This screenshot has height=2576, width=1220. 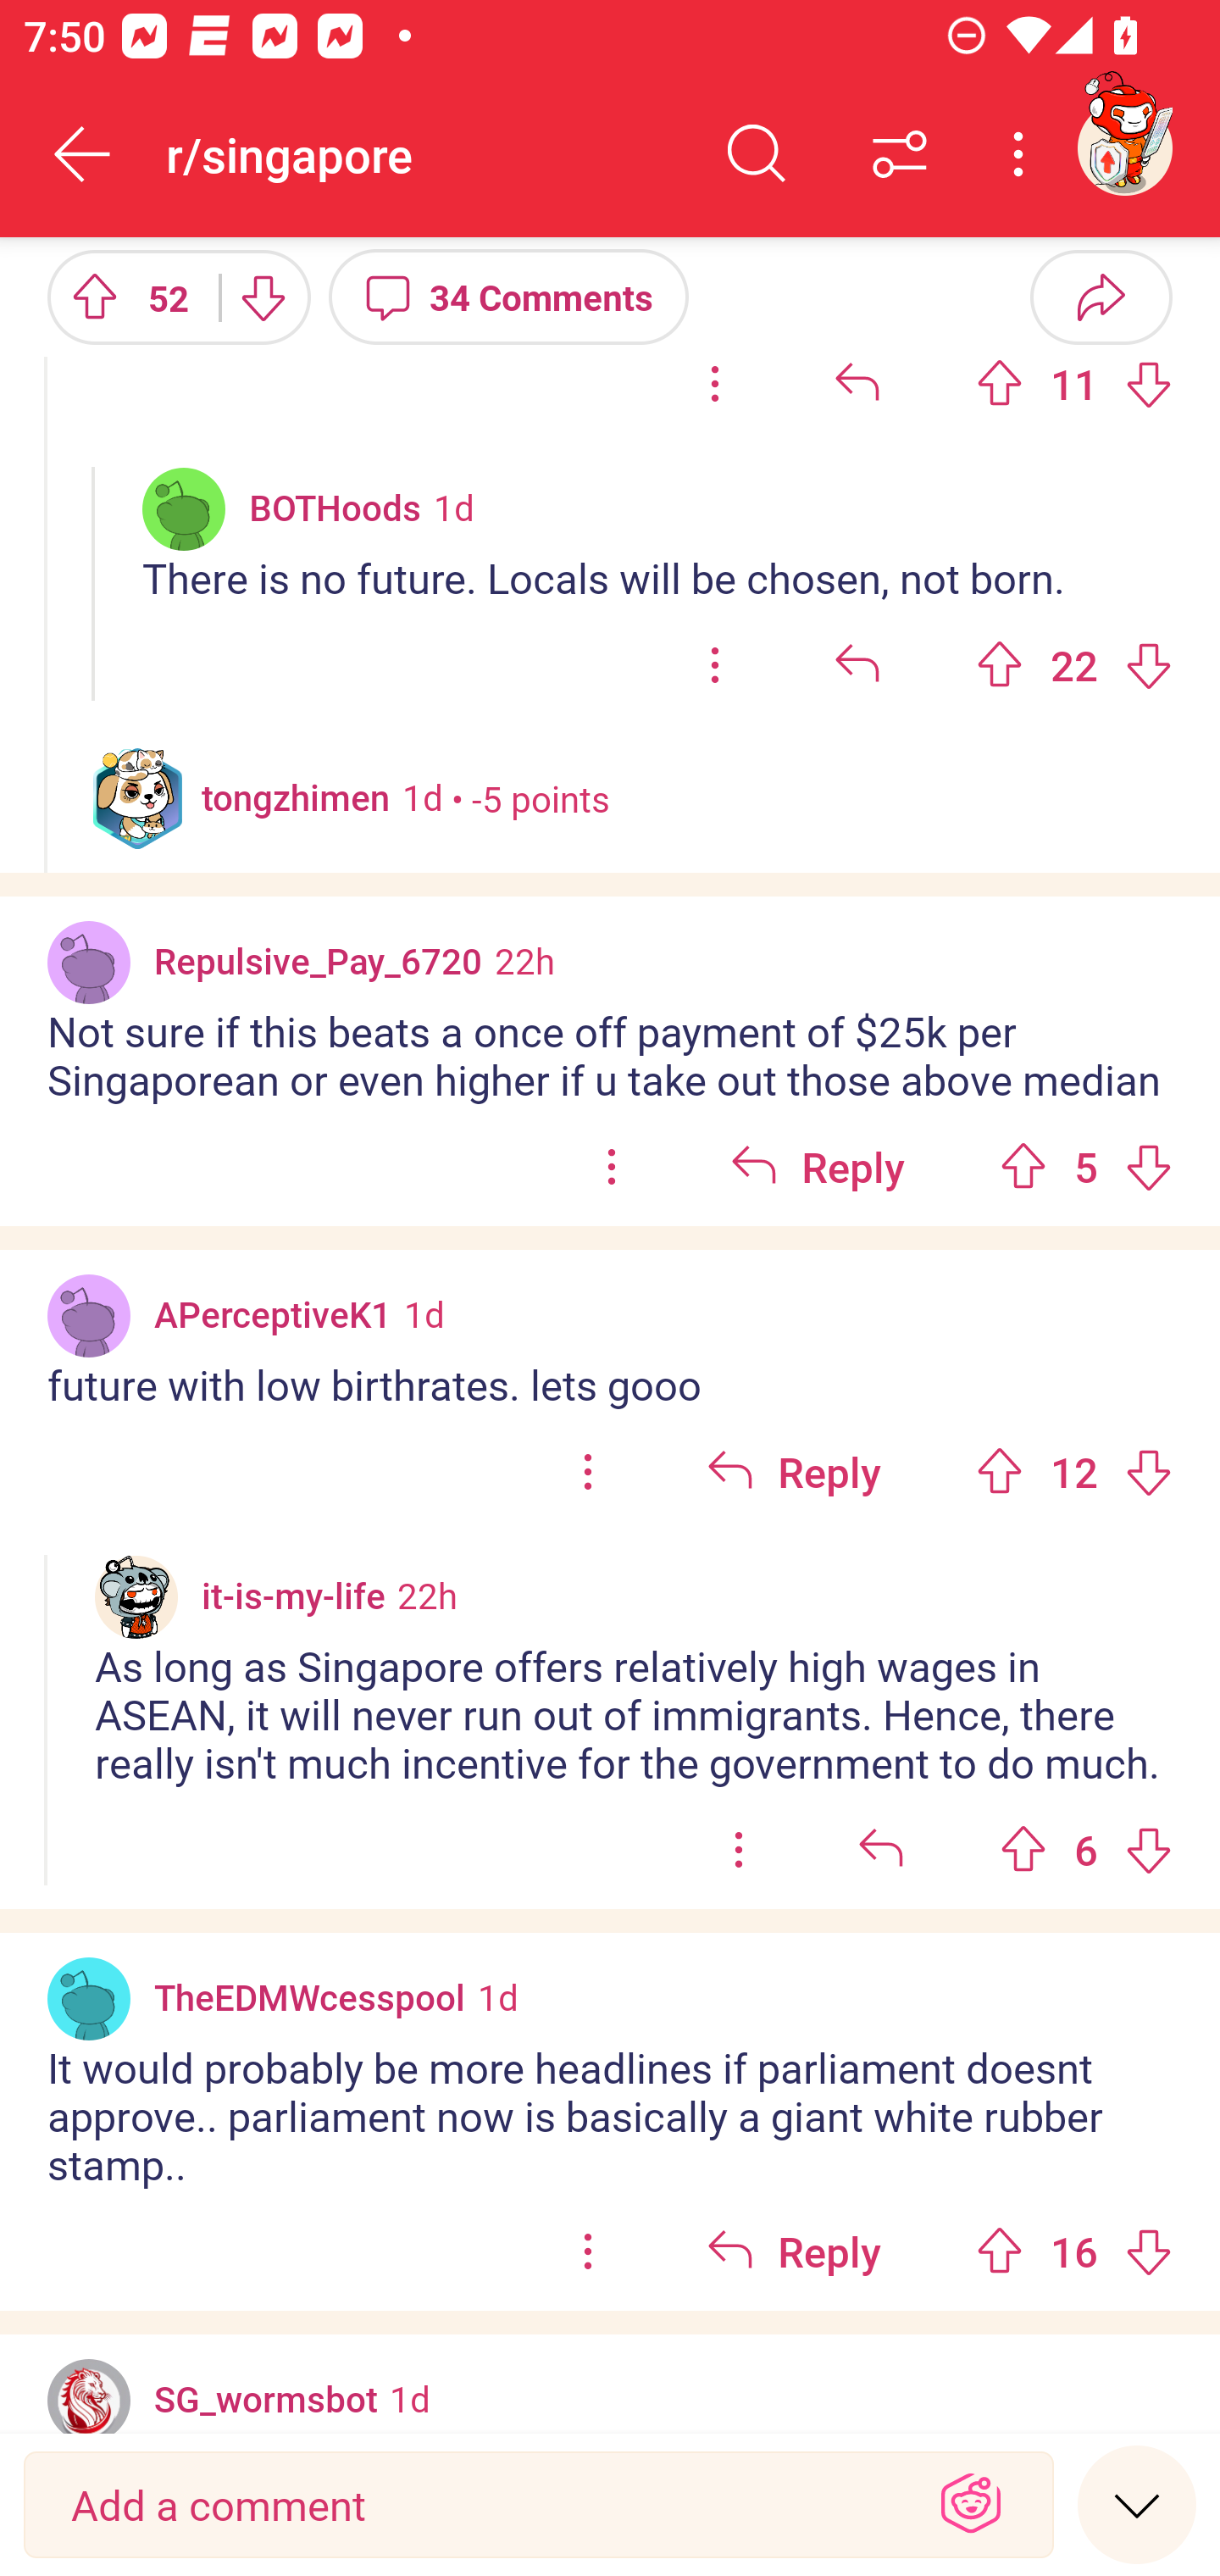 I want to click on options, so click(x=715, y=383).